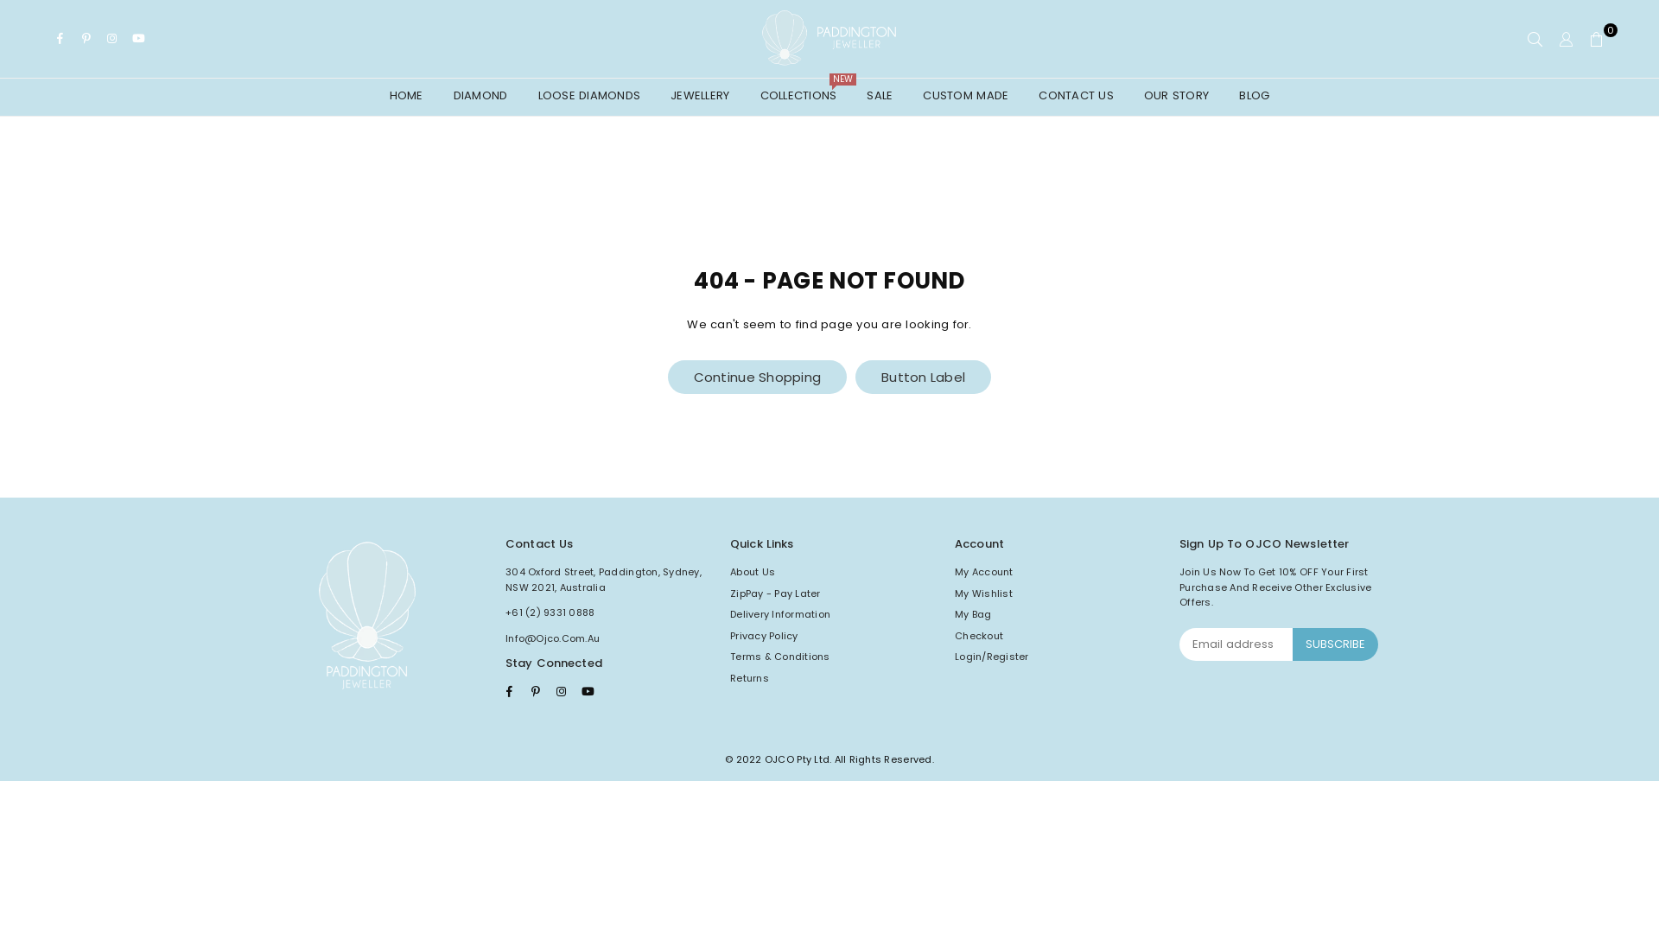 Image resolution: width=1659 pixels, height=933 pixels. What do you see at coordinates (112, 40) in the screenshot?
I see `Instagram` at bounding box center [112, 40].